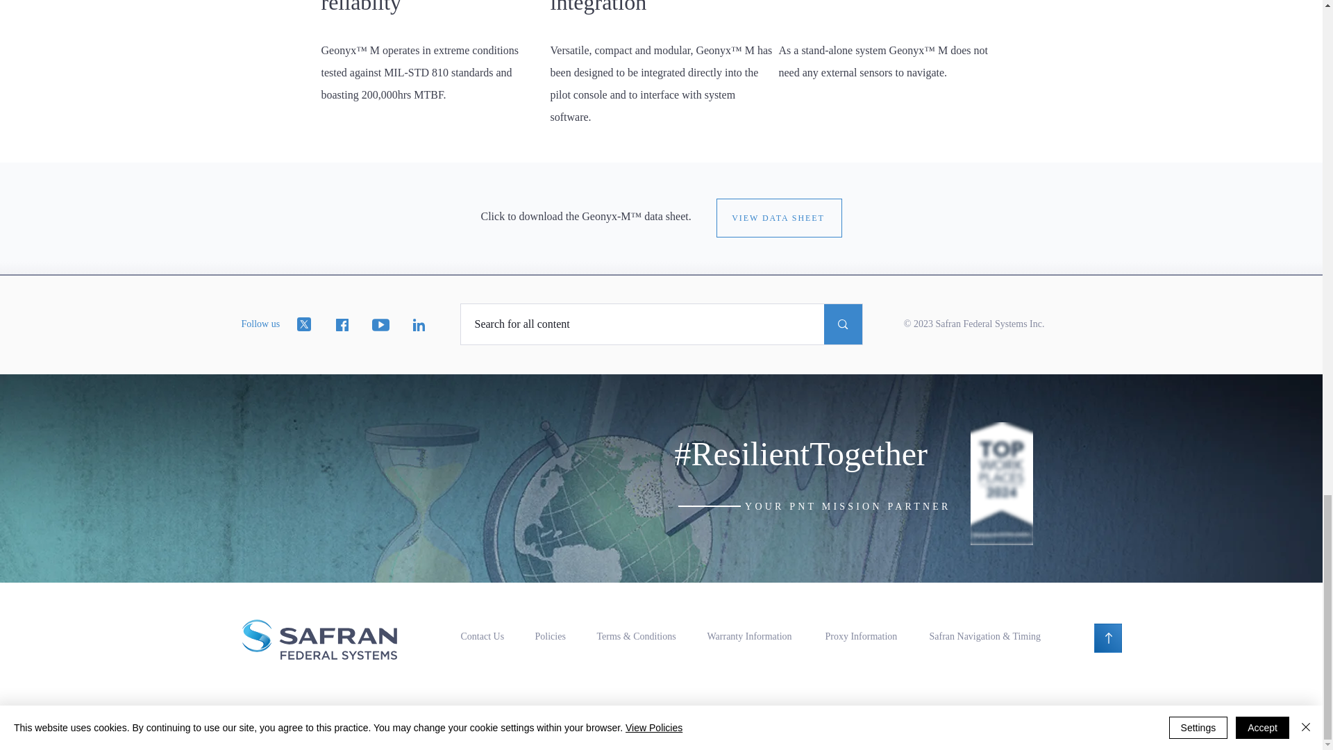  I want to click on Proxy Information, so click(861, 636).